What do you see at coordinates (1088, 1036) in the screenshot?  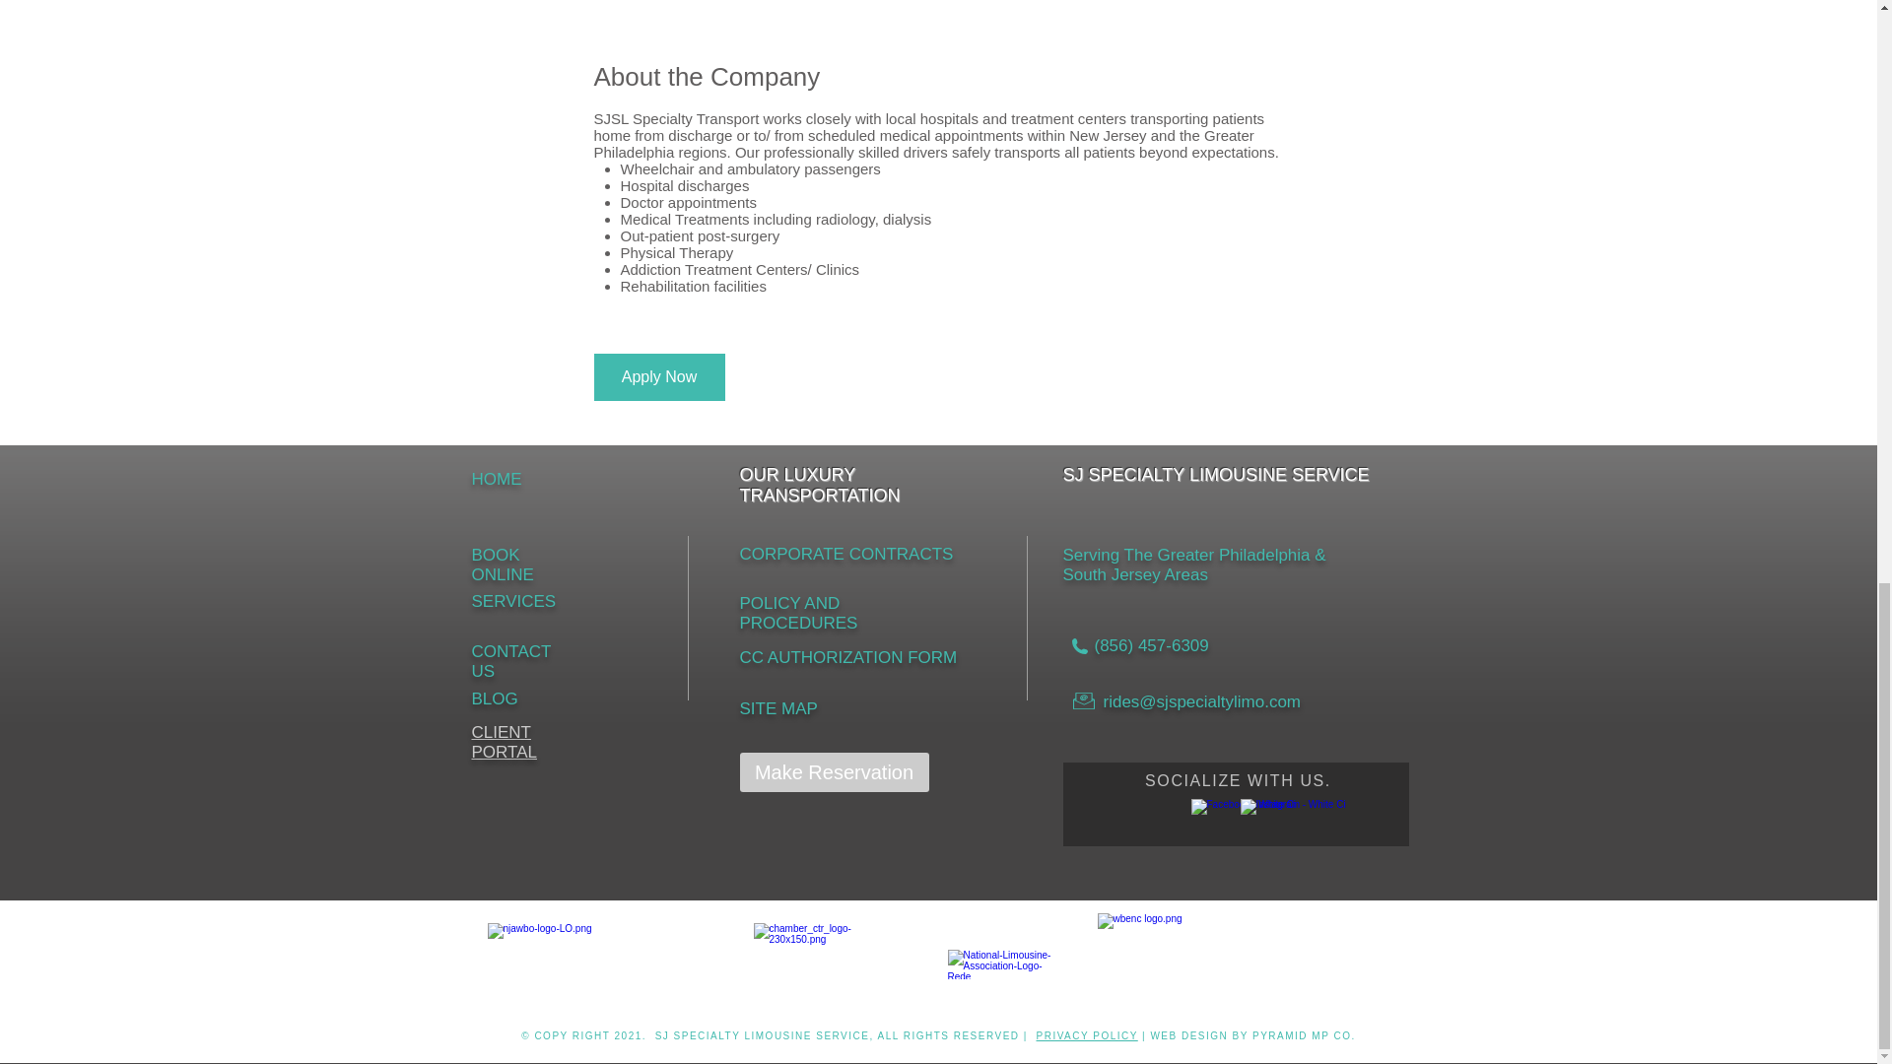 I see `PRIVACY POLICY` at bounding box center [1088, 1036].